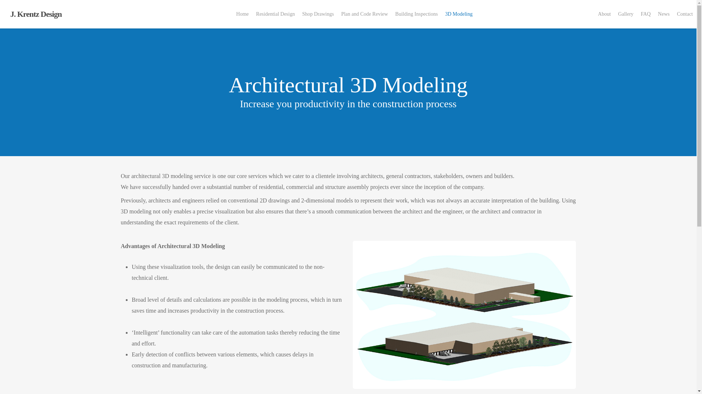 Image resolution: width=702 pixels, height=394 pixels. What do you see at coordinates (664, 14) in the screenshot?
I see `News` at bounding box center [664, 14].